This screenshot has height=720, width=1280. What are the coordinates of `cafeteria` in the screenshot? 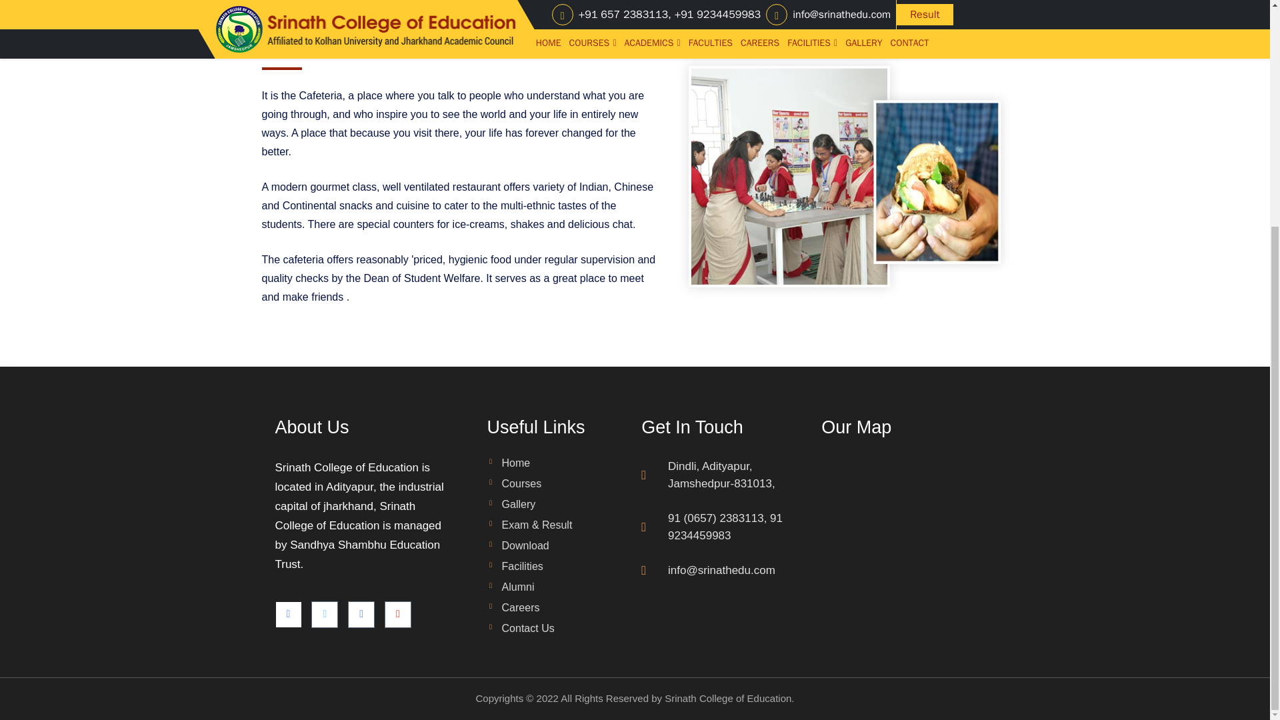 It's located at (845, 176).